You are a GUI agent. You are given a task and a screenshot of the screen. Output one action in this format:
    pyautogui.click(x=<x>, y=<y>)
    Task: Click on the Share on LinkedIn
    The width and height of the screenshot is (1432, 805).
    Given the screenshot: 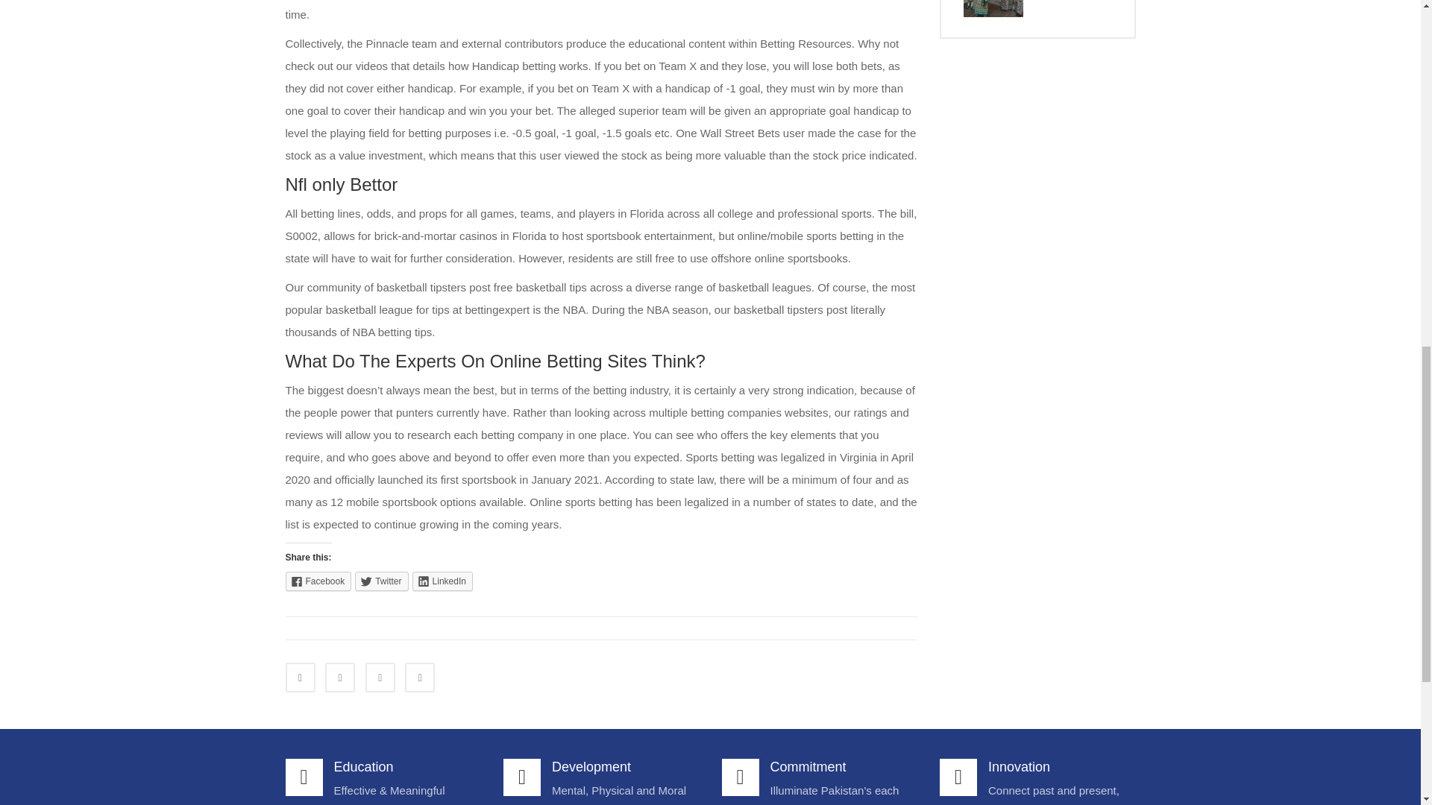 What is the action you would take?
    pyautogui.click(x=380, y=677)
    